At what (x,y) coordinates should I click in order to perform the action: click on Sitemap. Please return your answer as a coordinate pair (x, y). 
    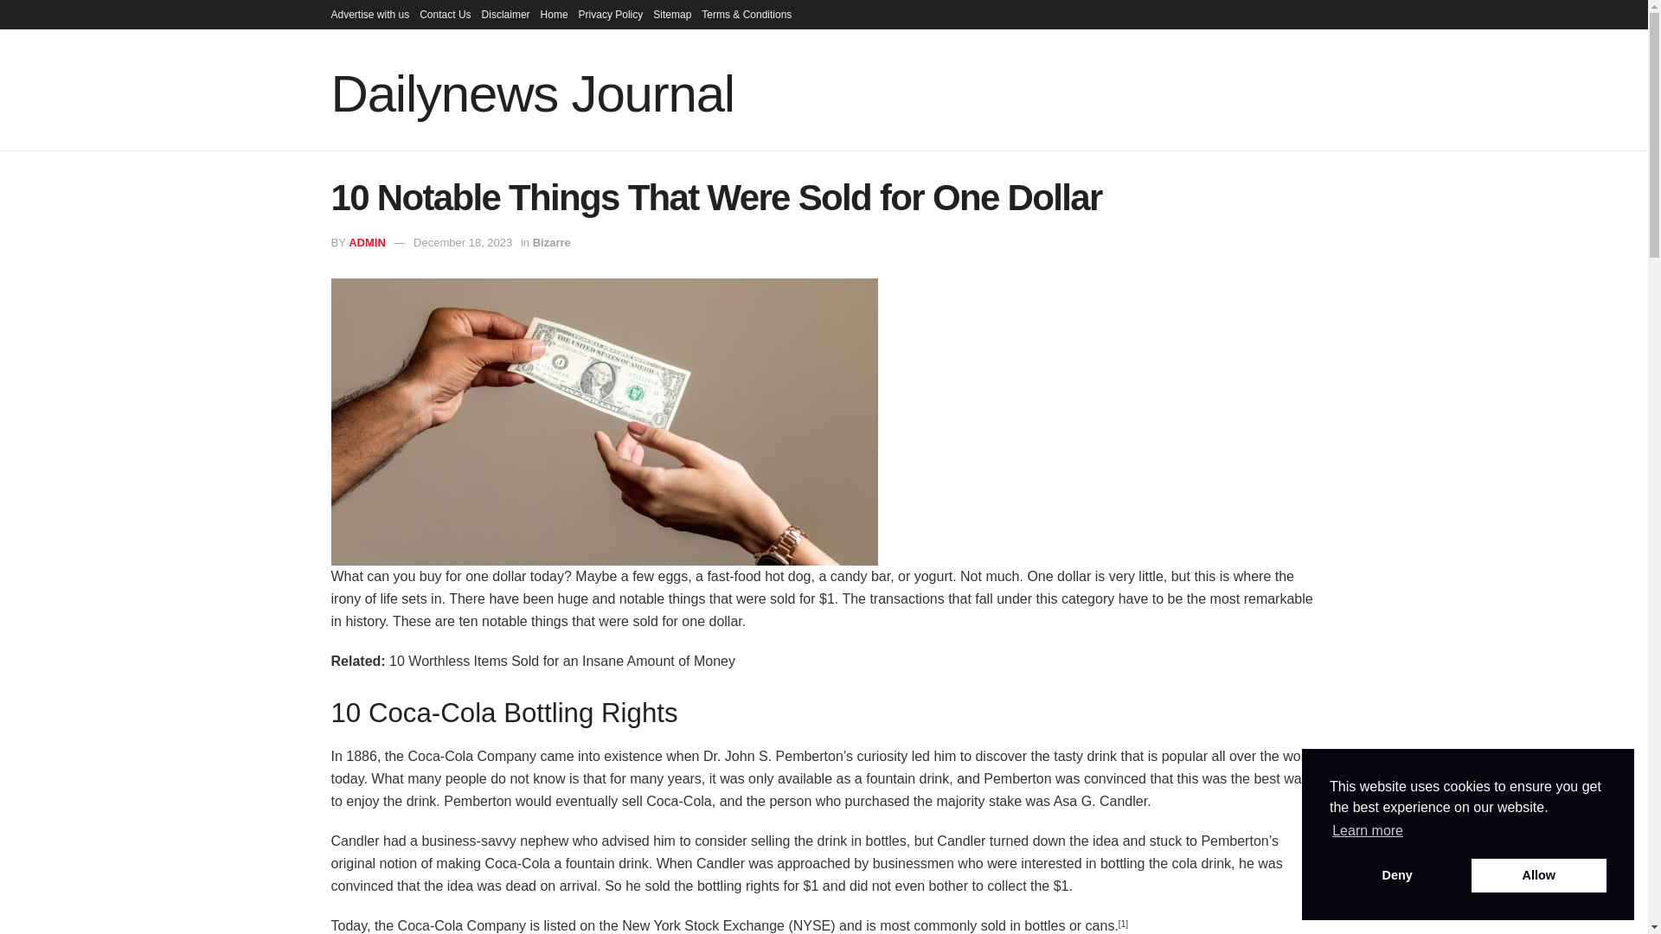
    Looking at the image, I should click on (671, 14).